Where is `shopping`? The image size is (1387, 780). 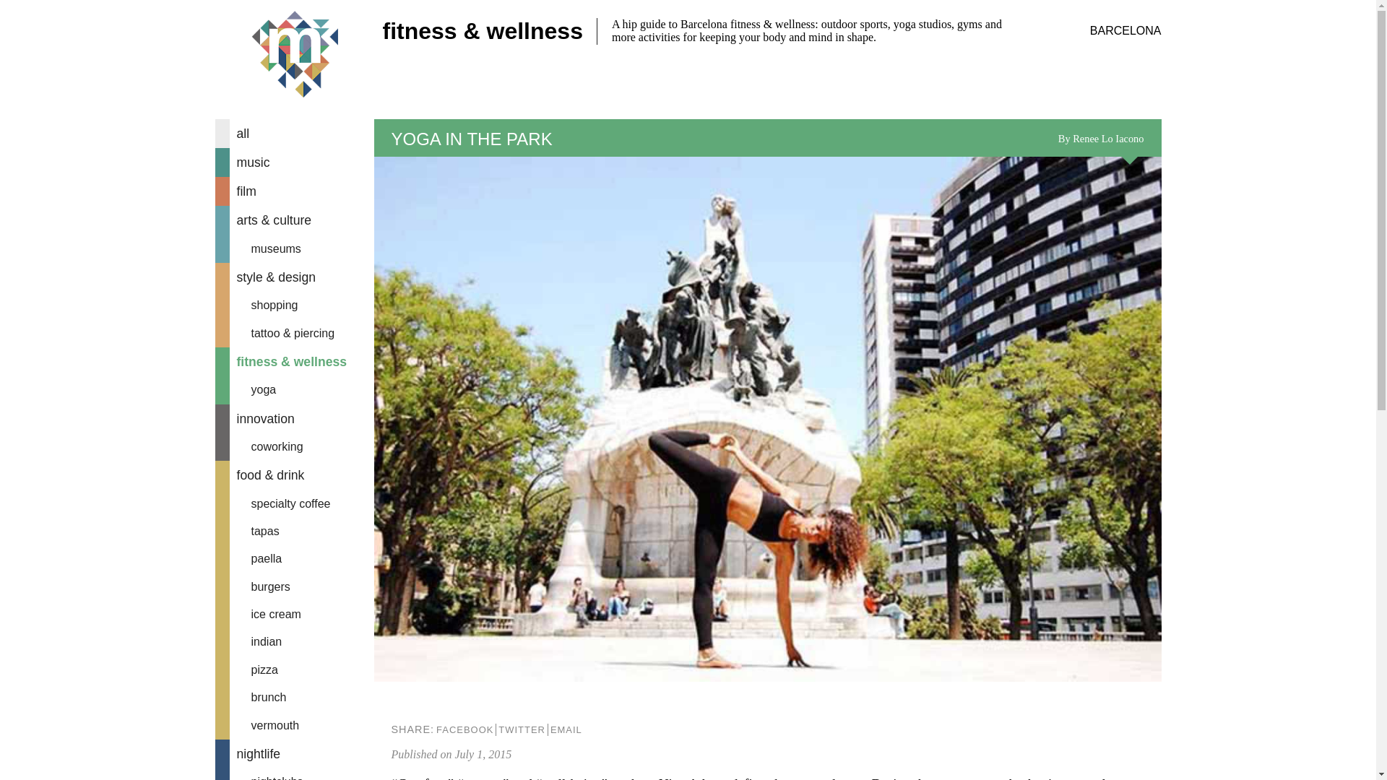 shopping is located at coordinates (295, 305).